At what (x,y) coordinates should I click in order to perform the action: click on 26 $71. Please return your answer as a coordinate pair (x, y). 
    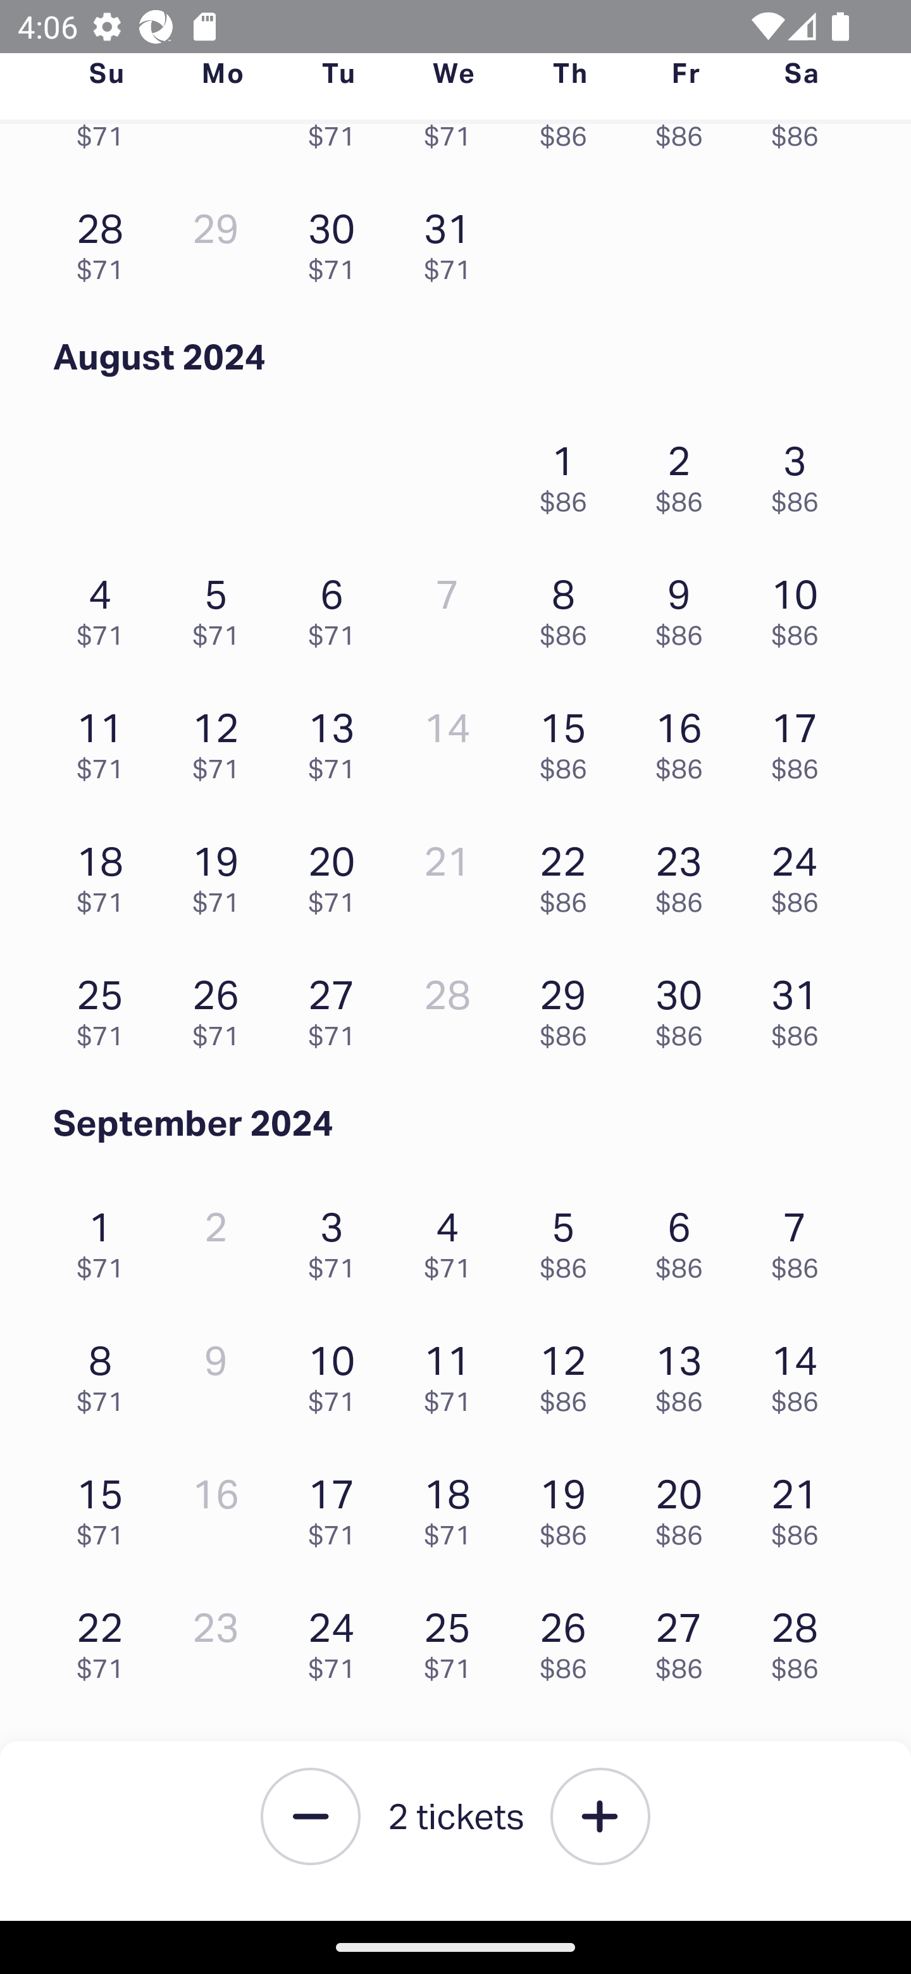
    Looking at the image, I should click on (222, 1007).